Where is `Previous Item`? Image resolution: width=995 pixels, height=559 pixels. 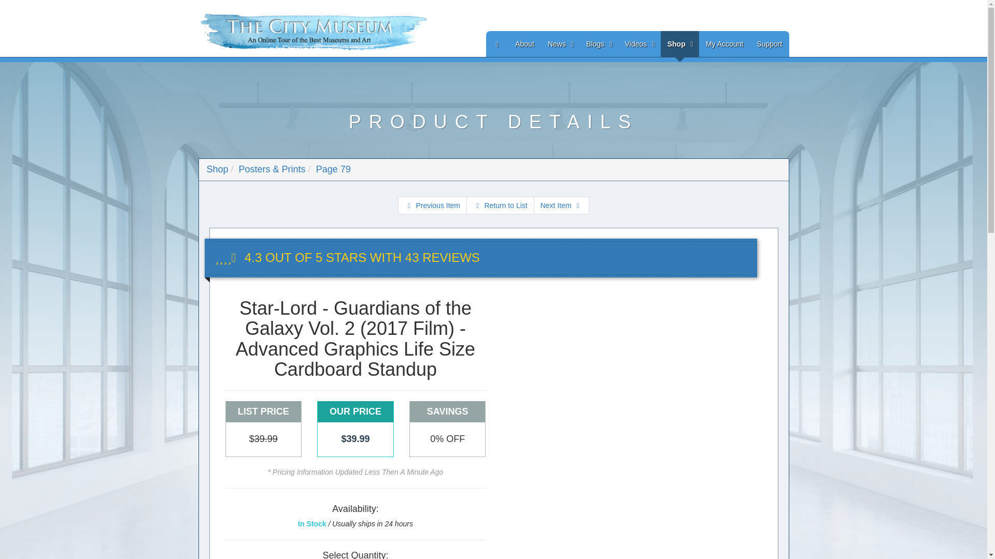 Previous Item is located at coordinates (432, 205).